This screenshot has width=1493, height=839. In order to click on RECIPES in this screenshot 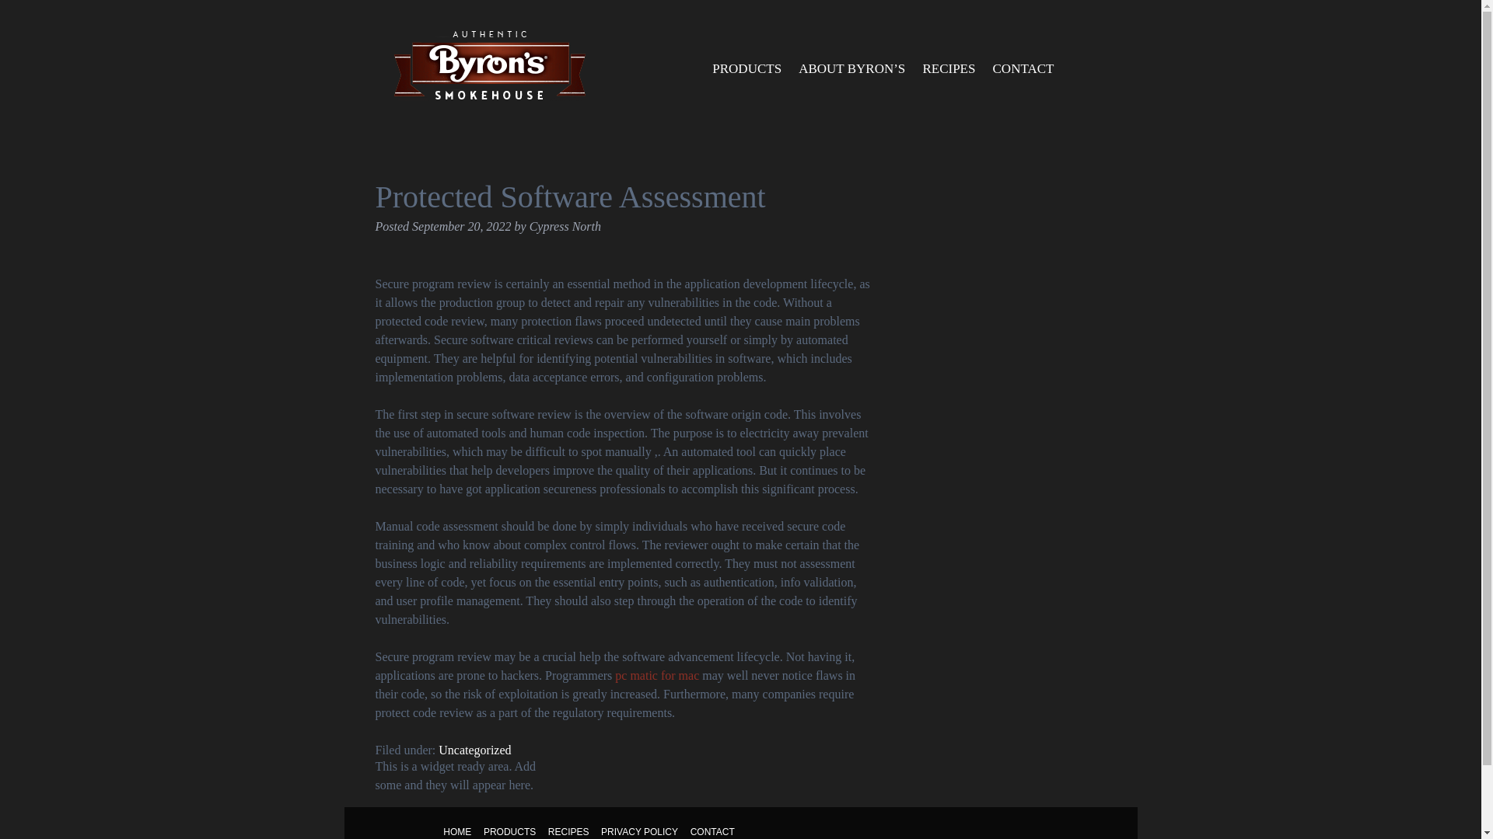, I will do `click(949, 68)`.